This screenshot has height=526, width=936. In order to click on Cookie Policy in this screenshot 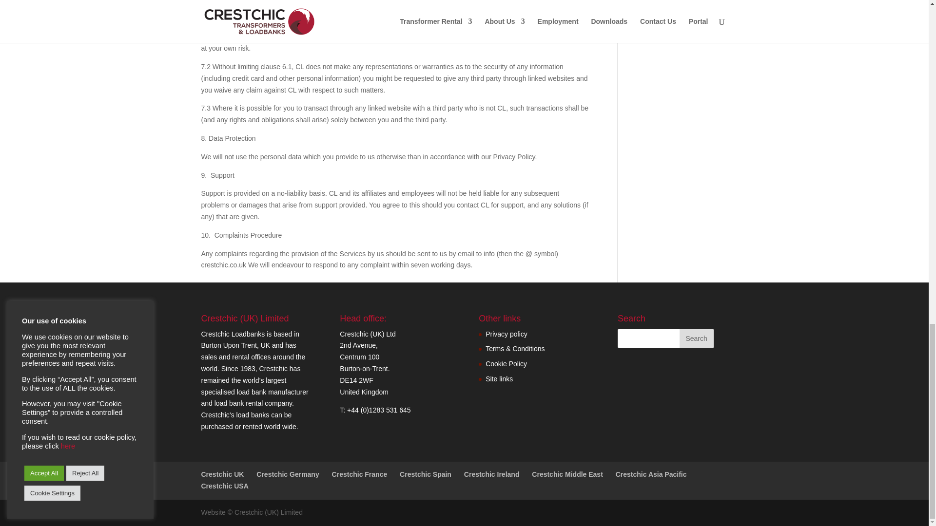, I will do `click(506, 363)`.